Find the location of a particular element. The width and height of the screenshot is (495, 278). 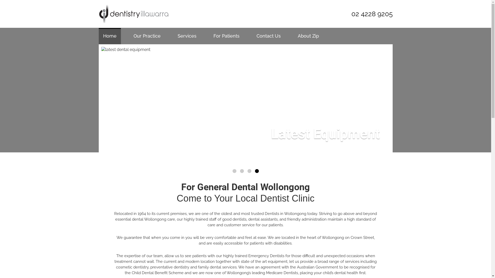

About Zip is located at coordinates (308, 36).